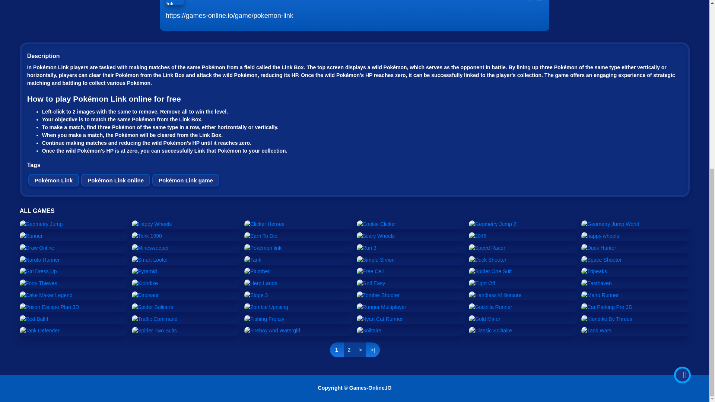 This screenshot has width=715, height=402. What do you see at coordinates (41, 224) in the screenshot?
I see `Geometry Jump` at bounding box center [41, 224].